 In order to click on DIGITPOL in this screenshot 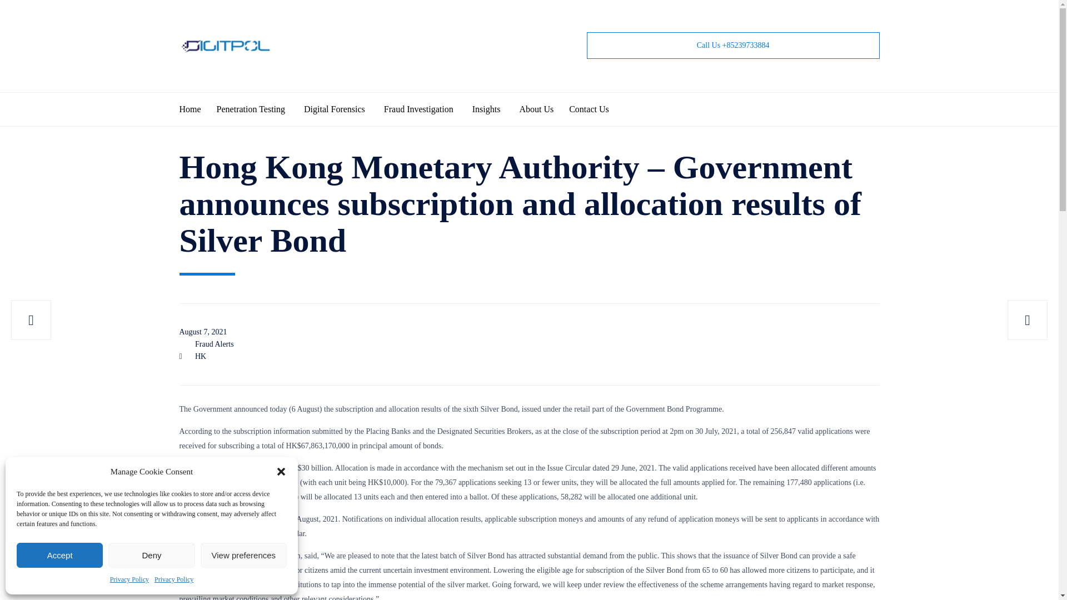, I will do `click(226, 46)`.